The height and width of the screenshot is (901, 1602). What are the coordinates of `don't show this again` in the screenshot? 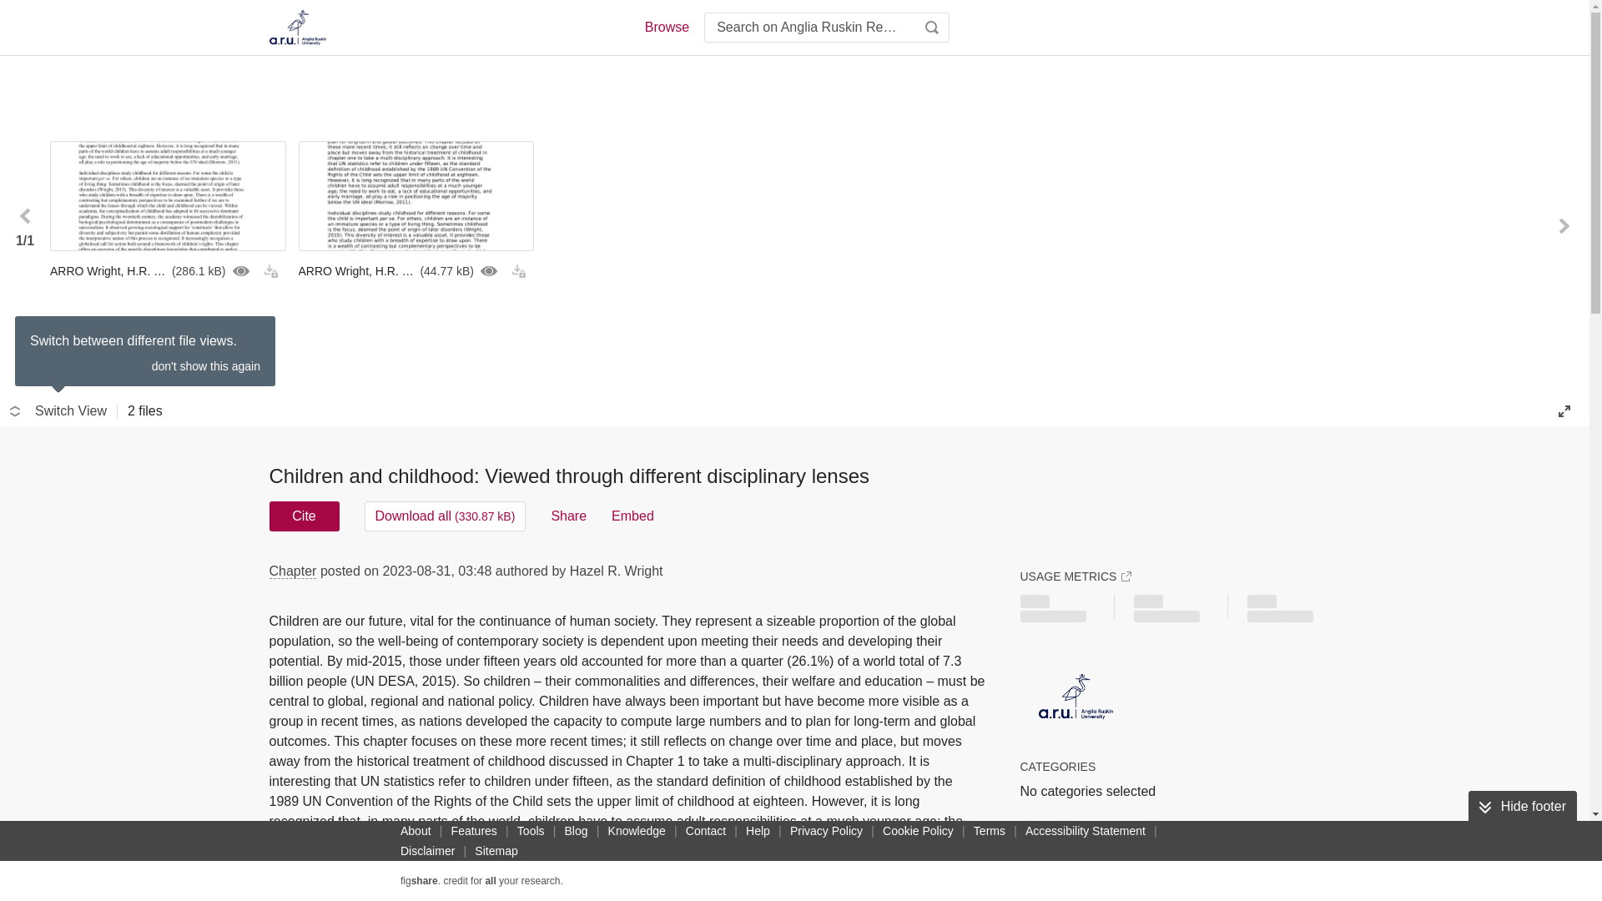 It's located at (205, 365).